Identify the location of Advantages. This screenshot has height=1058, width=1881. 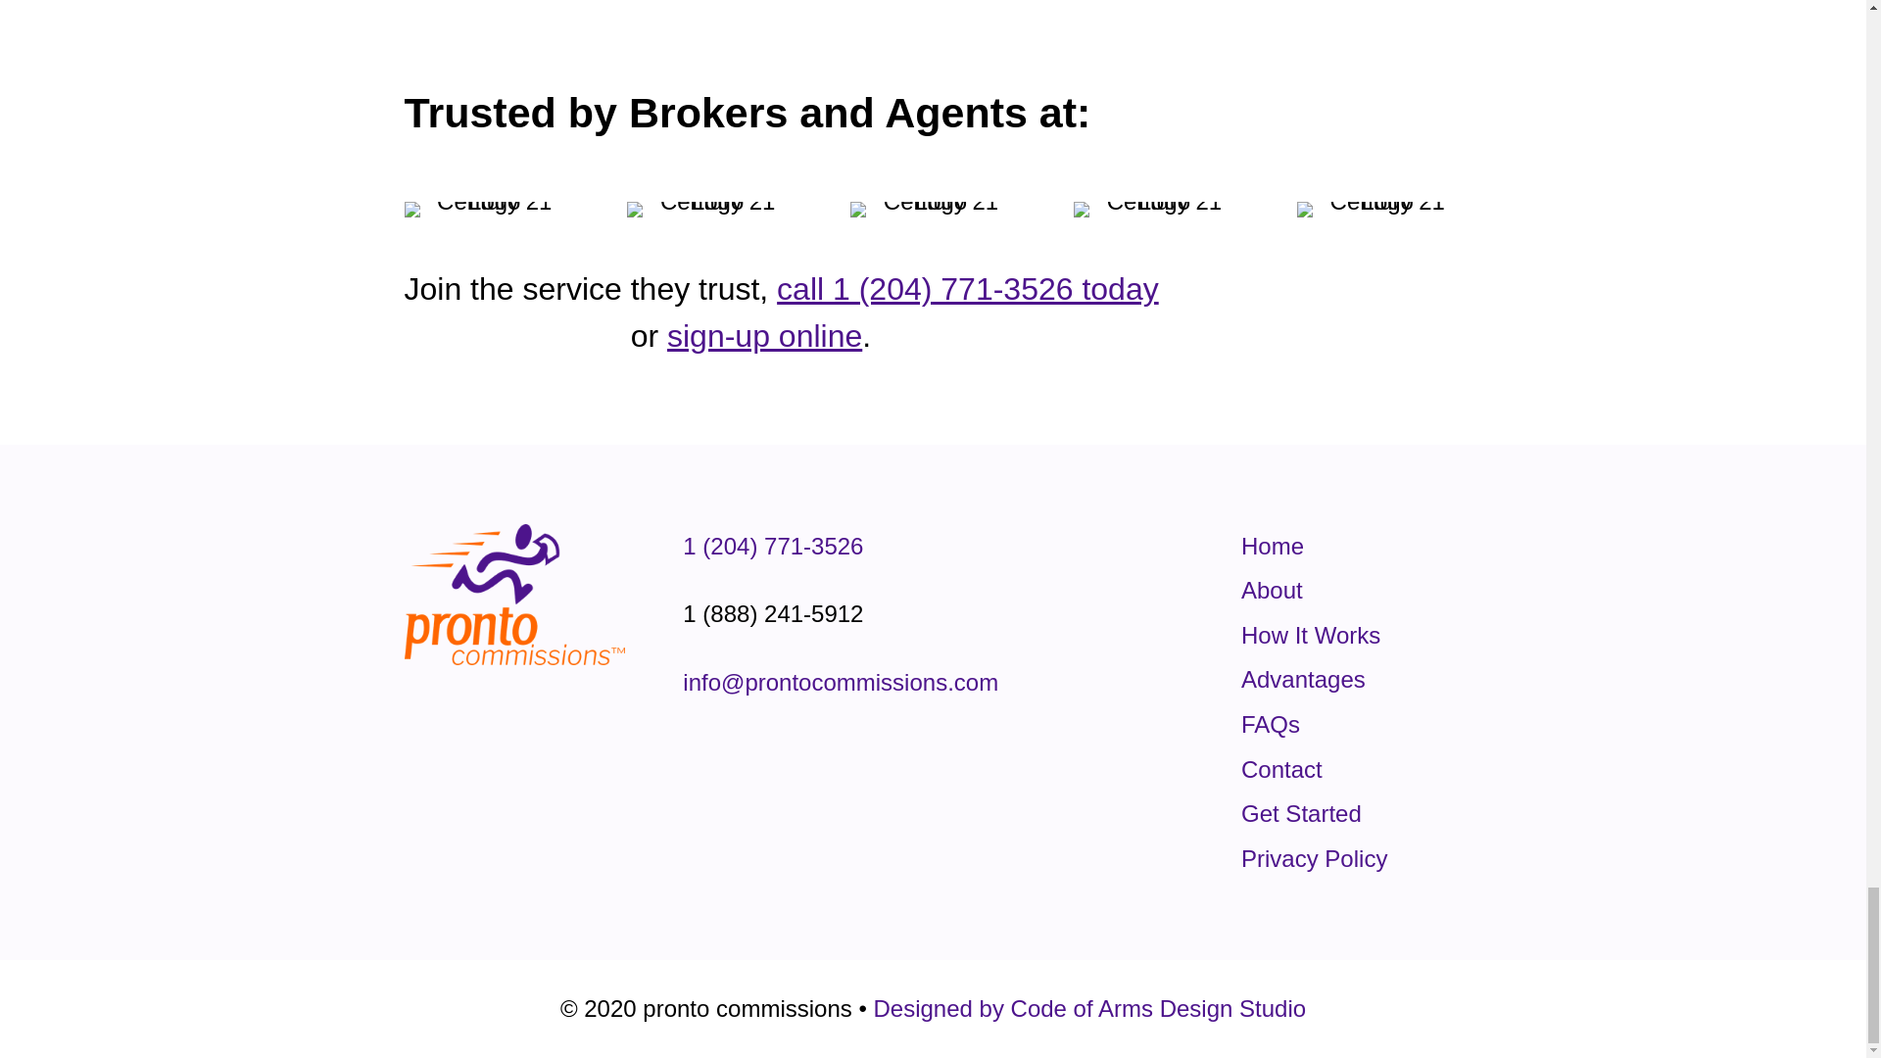
(1303, 680).